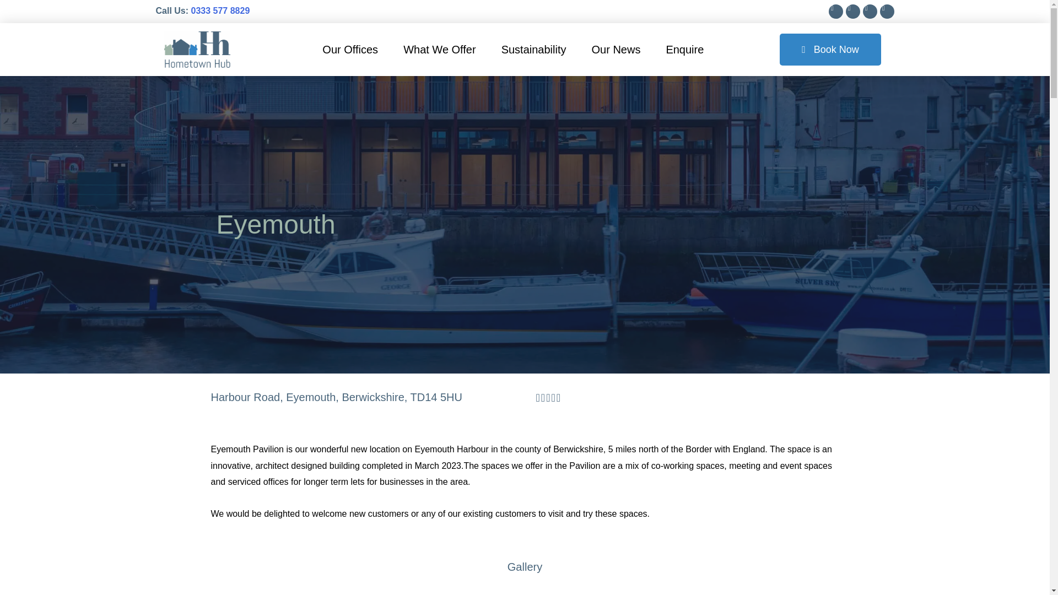 This screenshot has height=595, width=1058. Describe the element at coordinates (534, 49) in the screenshot. I see `Sustainability` at that location.